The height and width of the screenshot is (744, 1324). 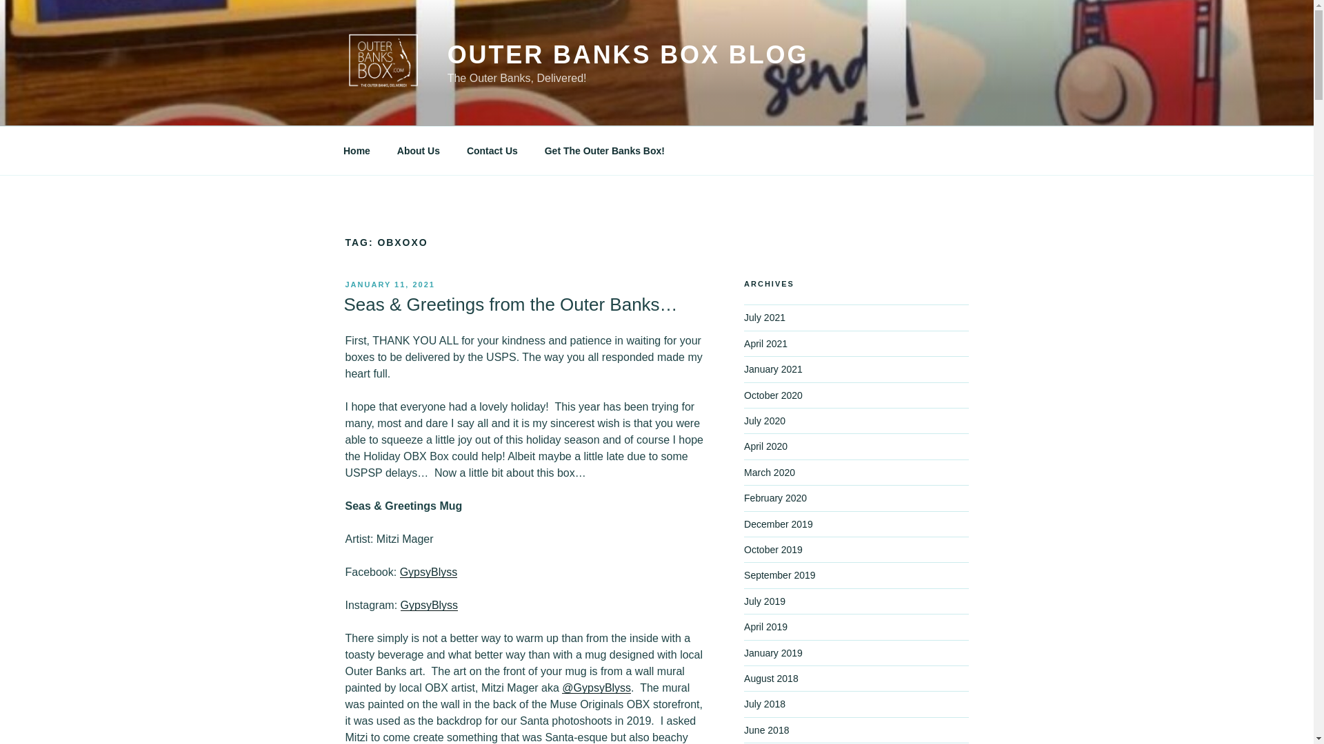 What do you see at coordinates (628, 55) in the screenshot?
I see `OUTER BANKS BOX BLOG` at bounding box center [628, 55].